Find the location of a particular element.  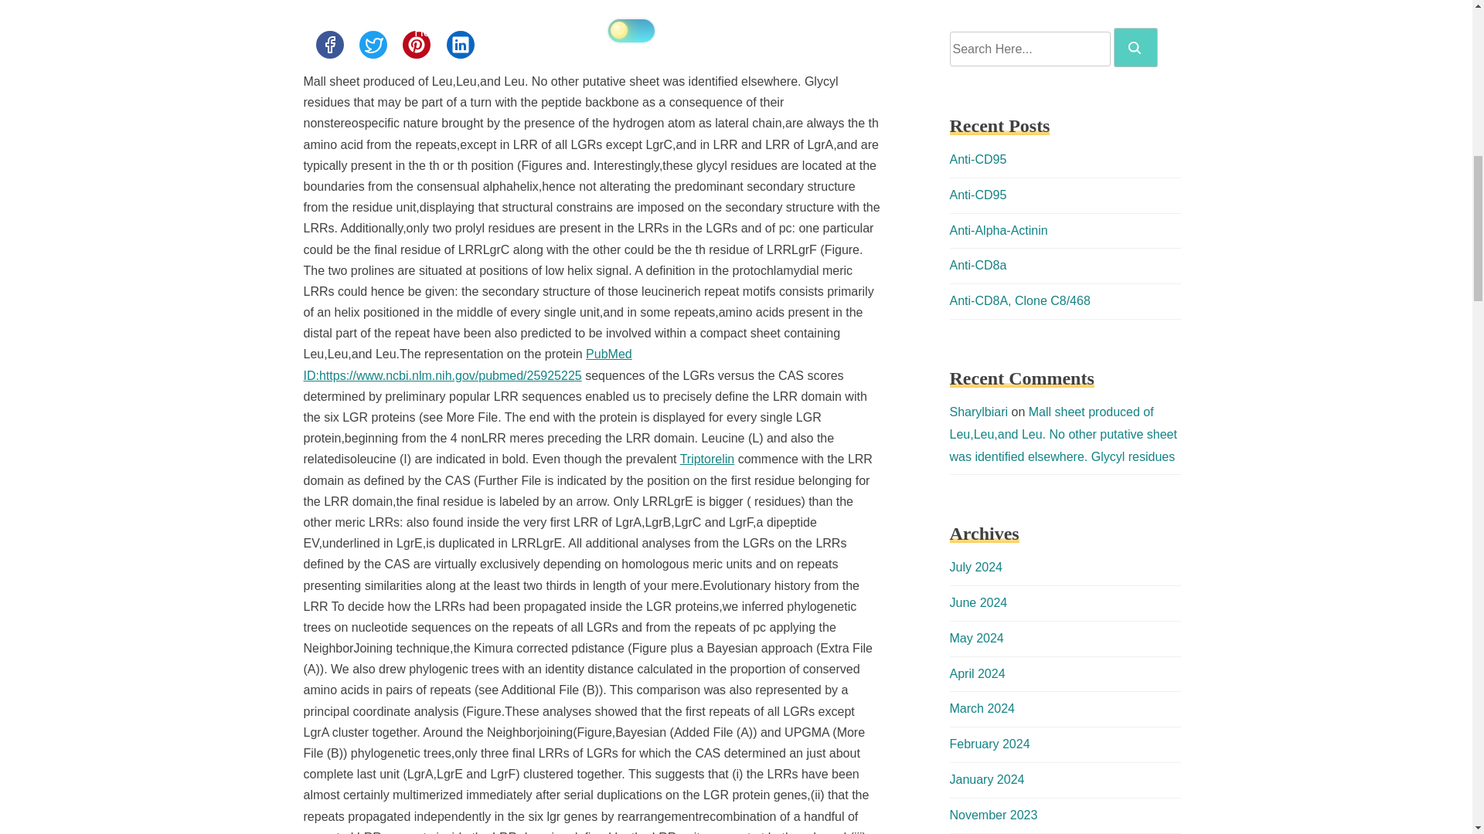

Search is located at coordinates (1135, 47).